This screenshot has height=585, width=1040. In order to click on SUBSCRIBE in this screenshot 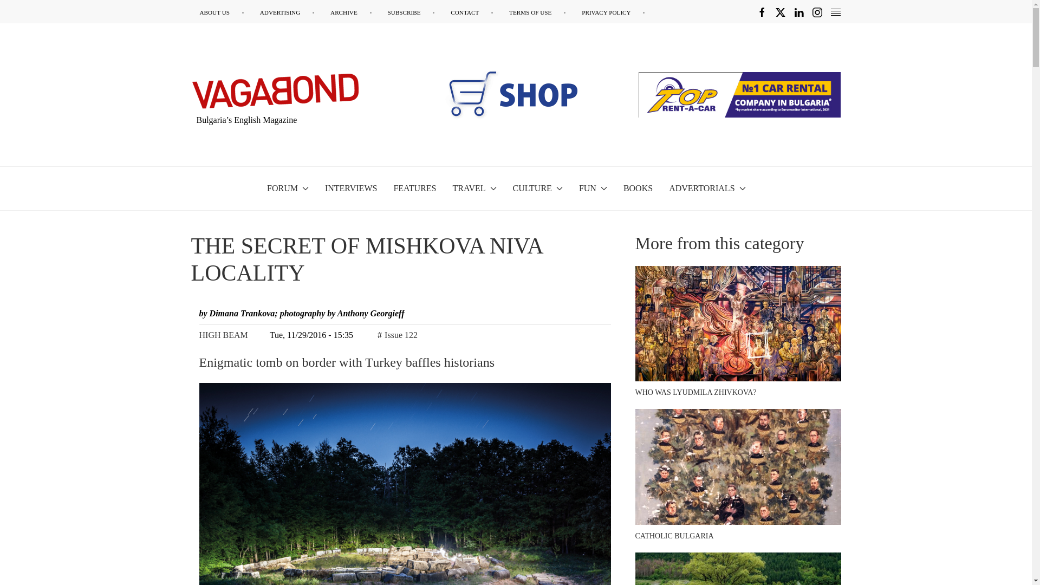, I will do `click(411, 12)`.